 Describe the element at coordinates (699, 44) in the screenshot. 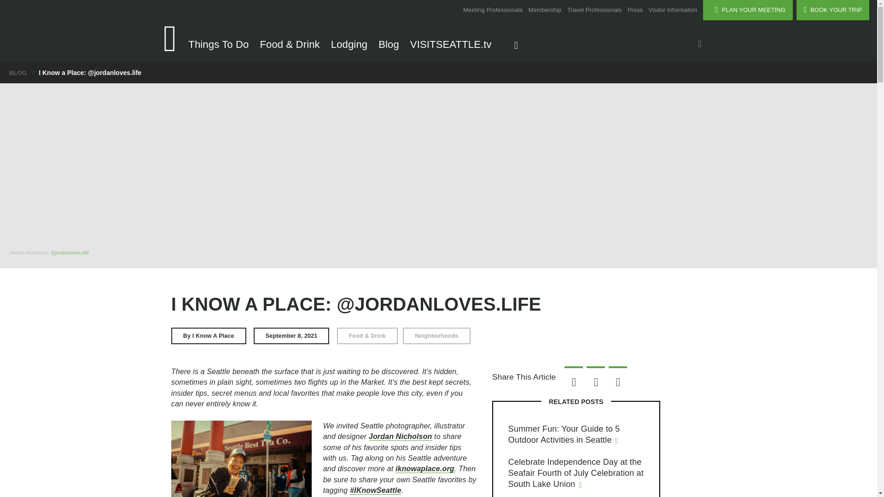

I see `Toggle social media icons` at that location.